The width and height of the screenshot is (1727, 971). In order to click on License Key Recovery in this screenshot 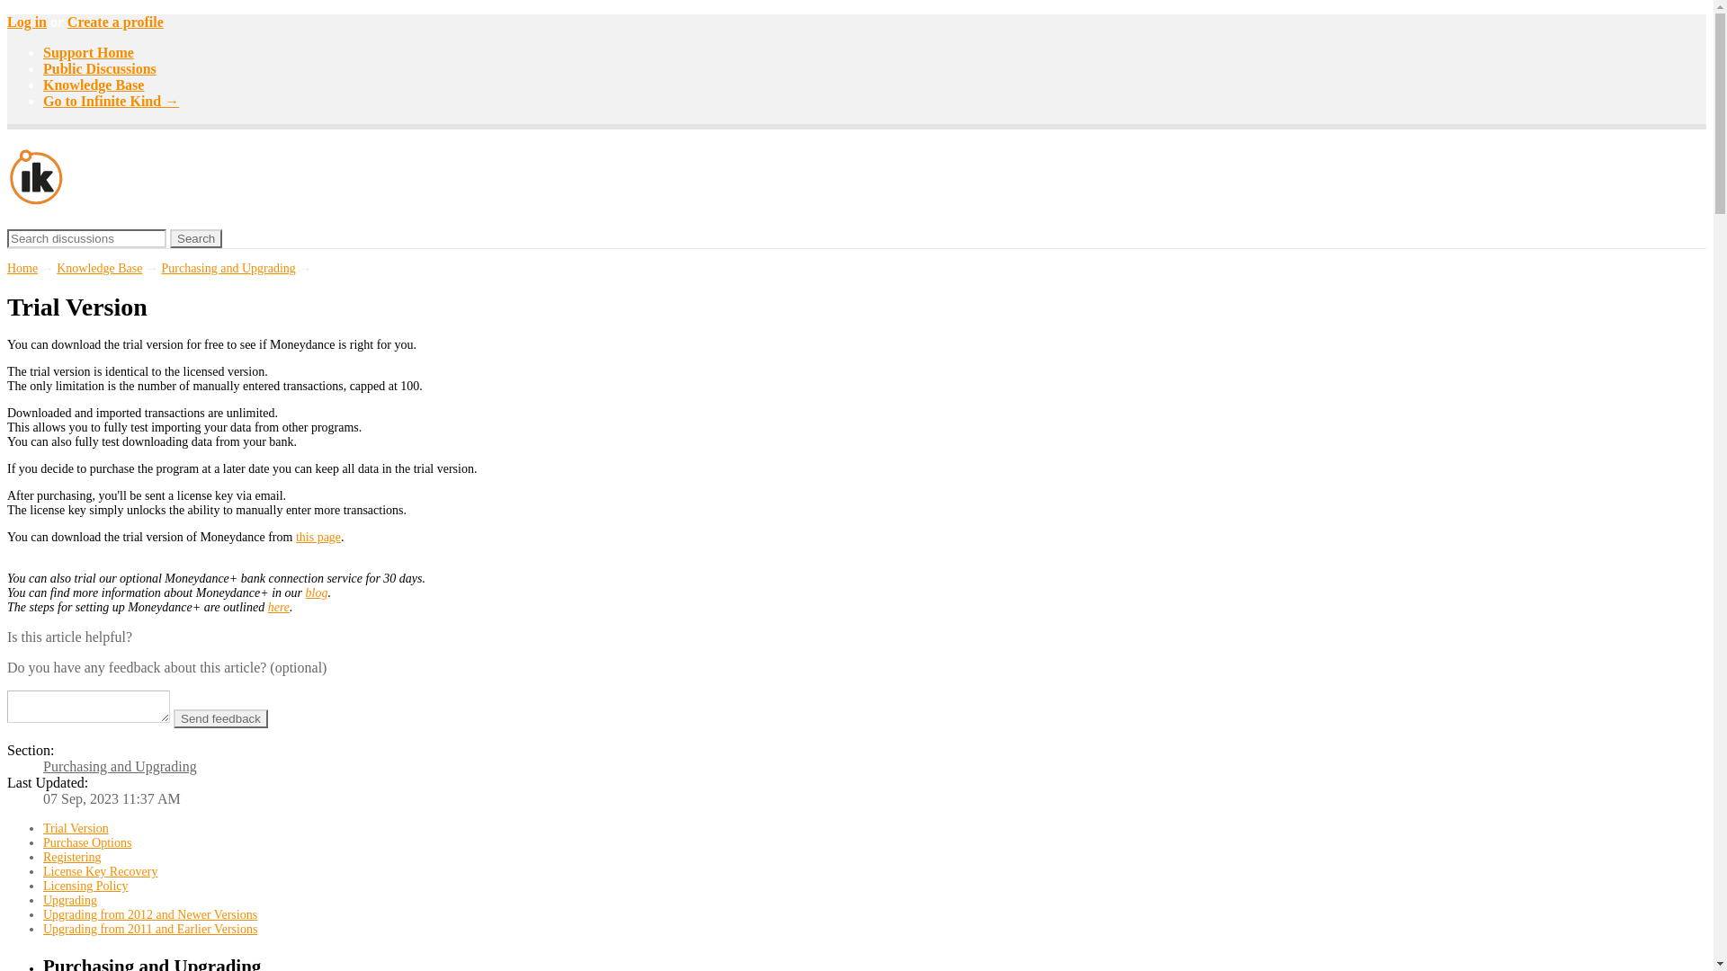, I will do `click(101, 872)`.